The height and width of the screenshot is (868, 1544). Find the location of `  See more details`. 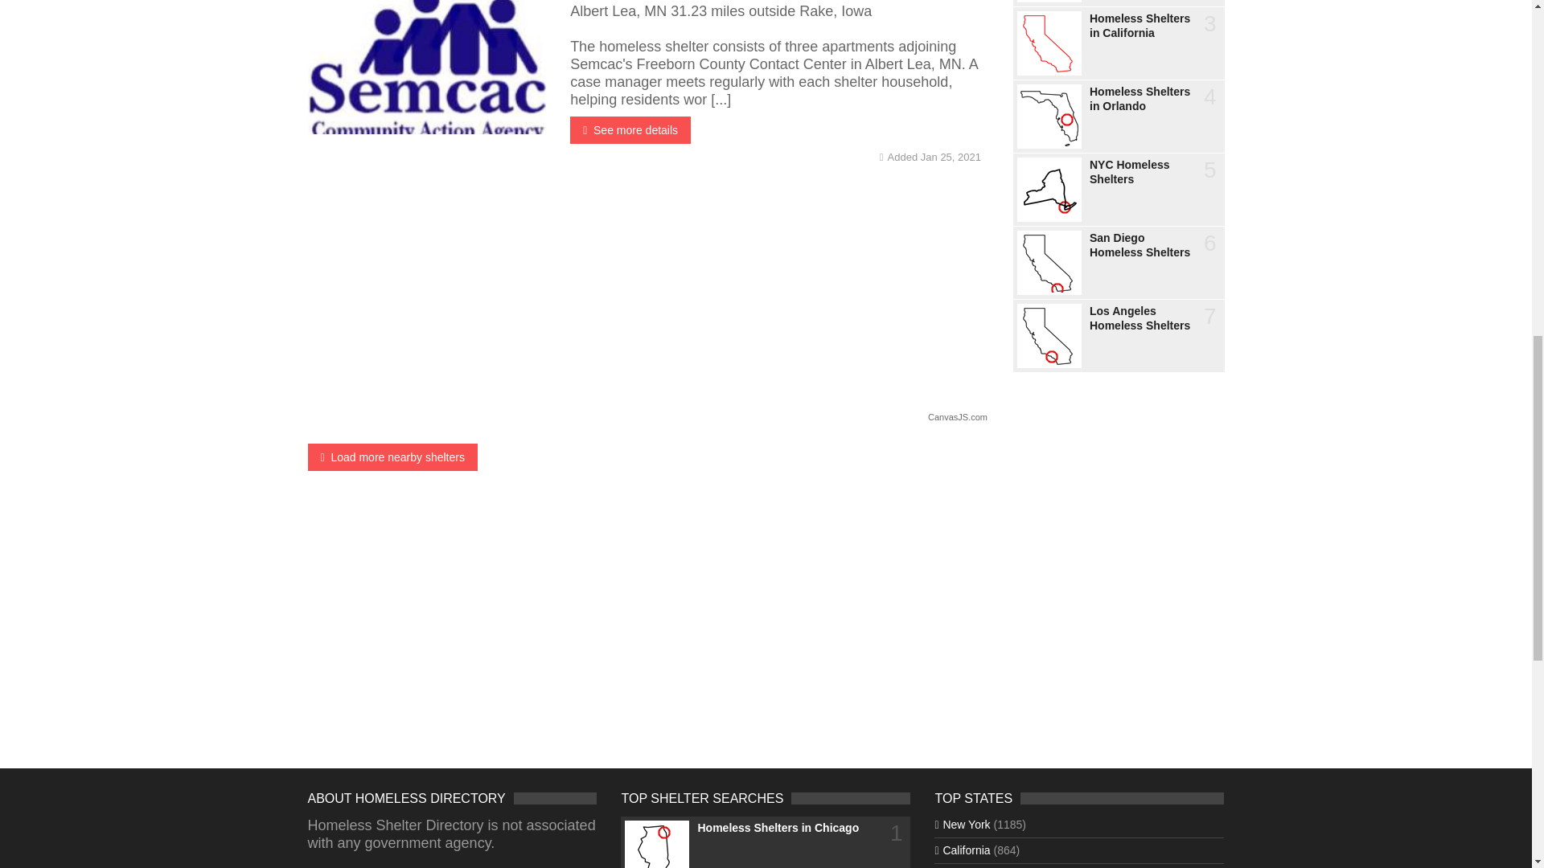

  See more details is located at coordinates (630, 130).